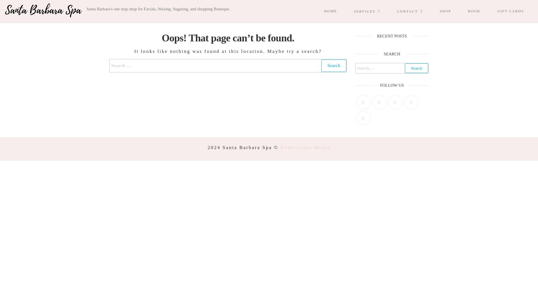 This screenshot has width=538, height=302. I want to click on Domestique Media, so click(305, 147).